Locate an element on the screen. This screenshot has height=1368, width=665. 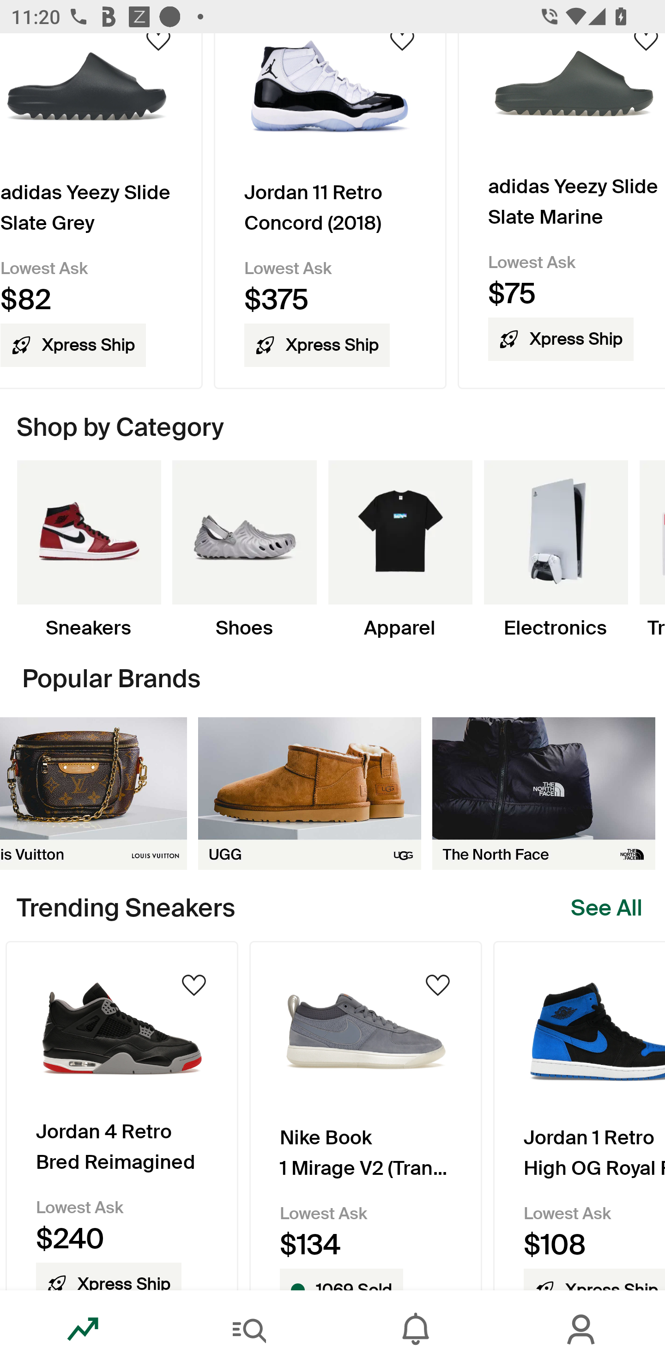
Product Image Apparel is located at coordinates (400, 550).